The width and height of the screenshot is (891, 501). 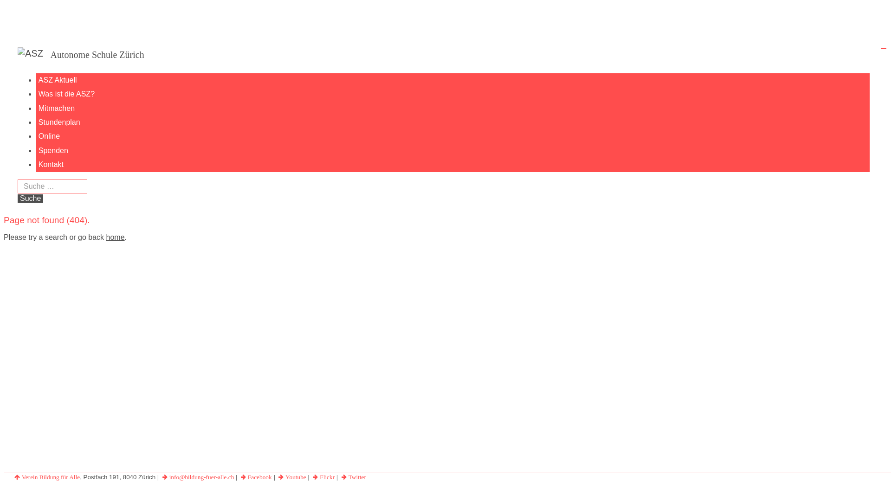 I want to click on home, so click(x=116, y=238).